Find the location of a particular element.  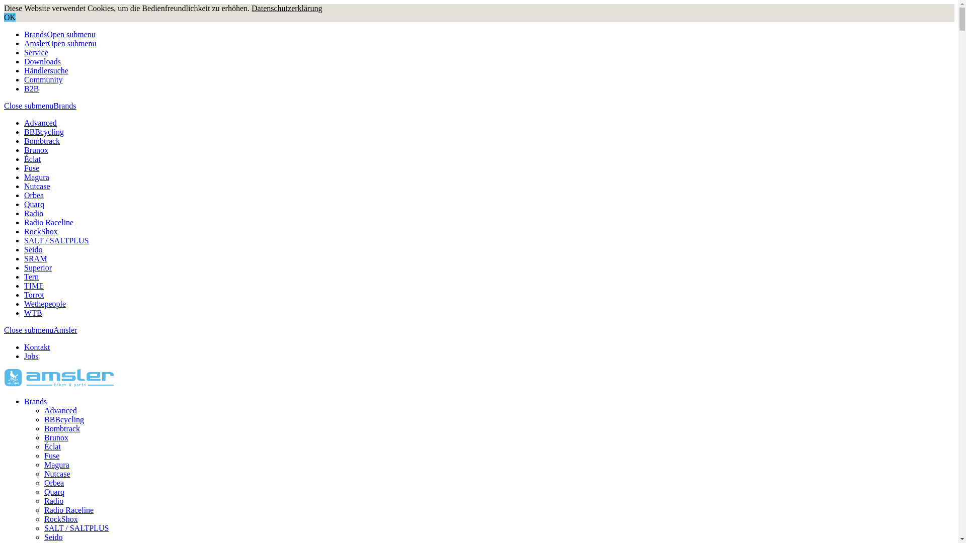

Nutcase is located at coordinates (57, 474).